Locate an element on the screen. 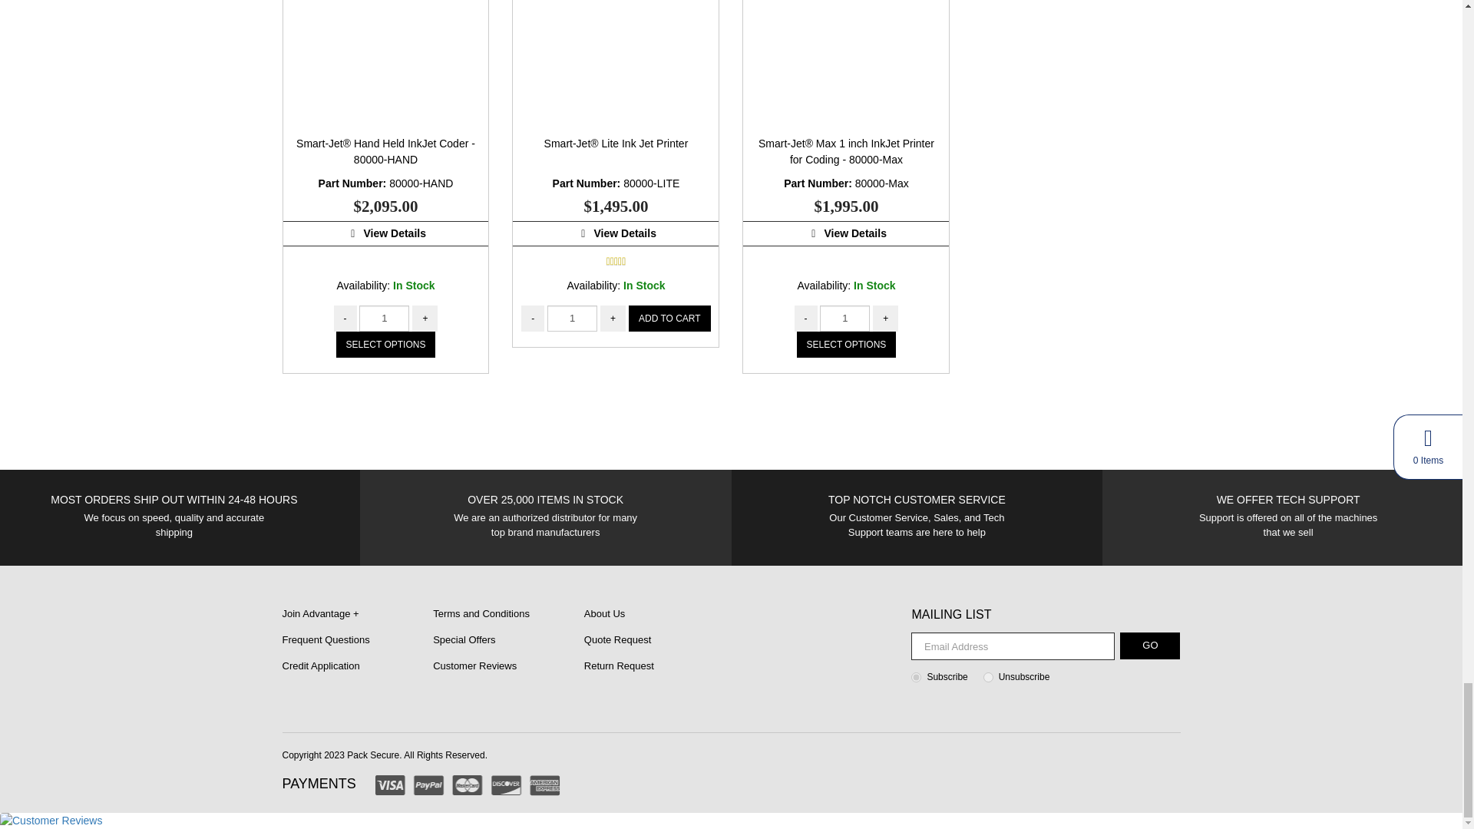  1 is located at coordinates (844, 318).